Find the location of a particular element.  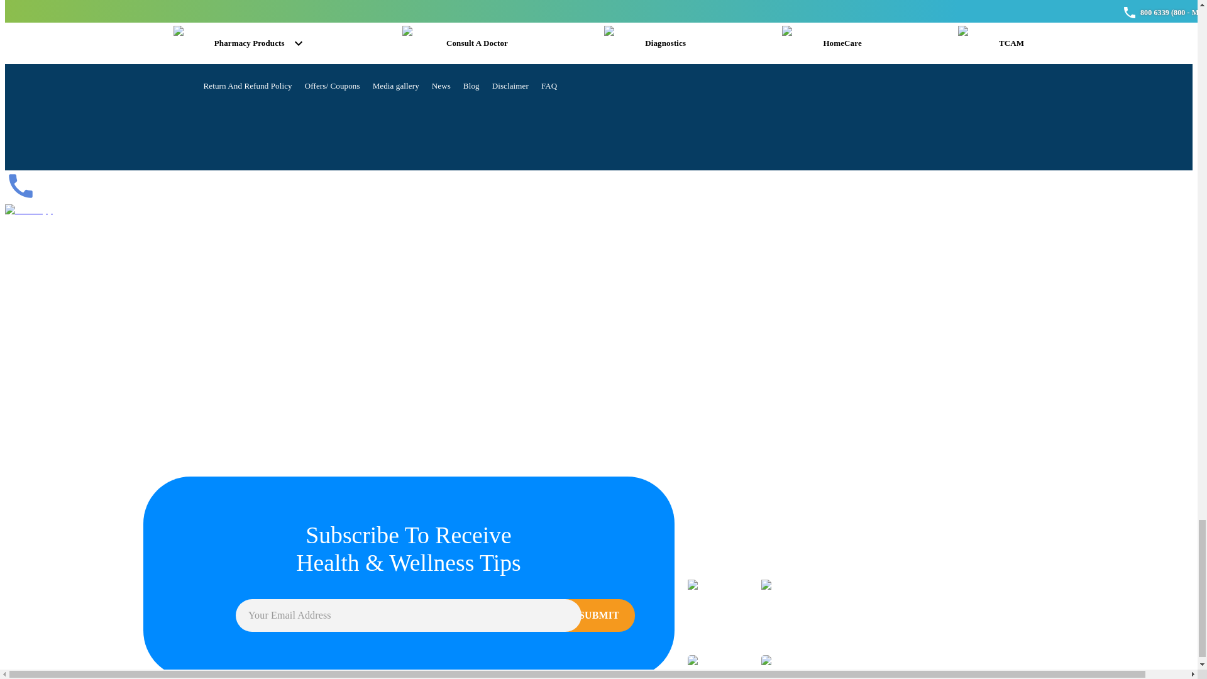

Terms and Conditions is located at coordinates (441, 59).